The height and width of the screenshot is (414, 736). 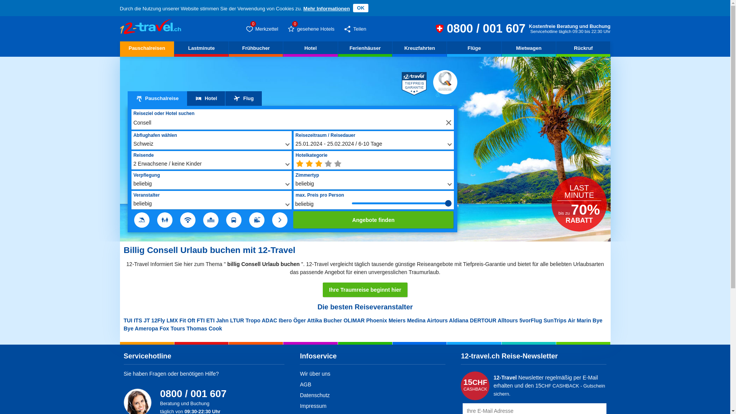 What do you see at coordinates (354, 320) in the screenshot?
I see `OLIMAR` at bounding box center [354, 320].